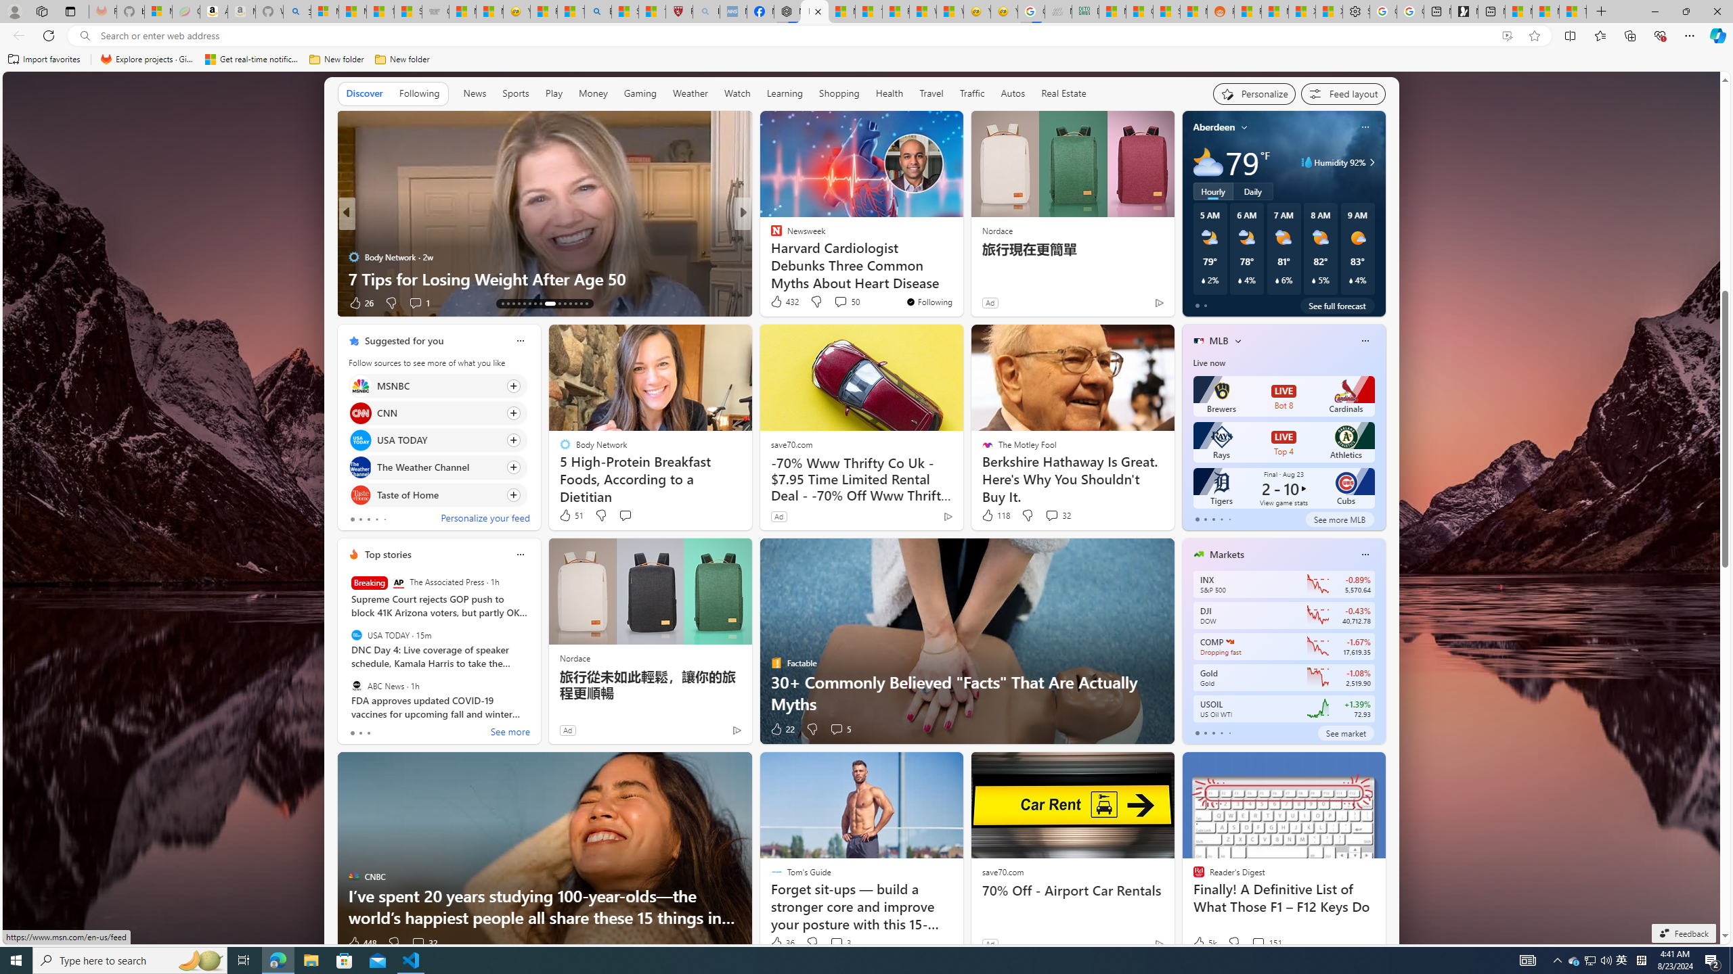  I want to click on AutomationID: tab-75, so click(559, 304).